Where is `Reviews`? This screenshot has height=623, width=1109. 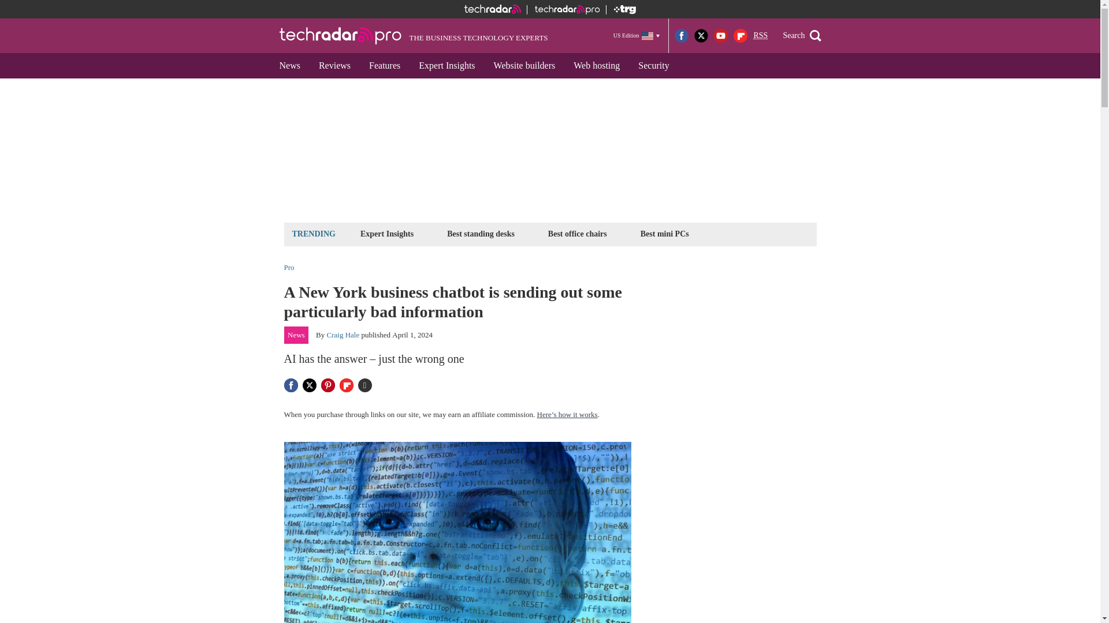 Reviews is located at coordinates (334, 66).